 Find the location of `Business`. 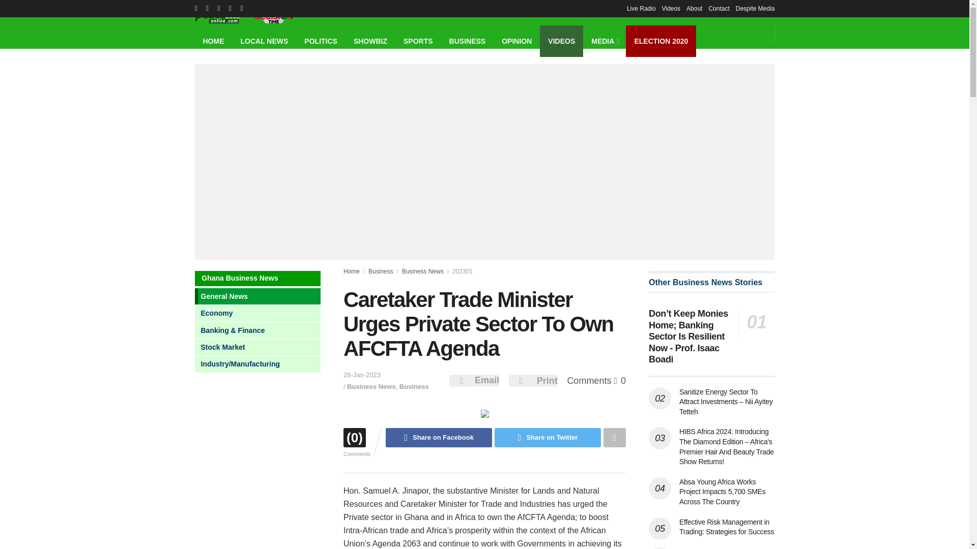

Business is located at coordinates (381, 271).